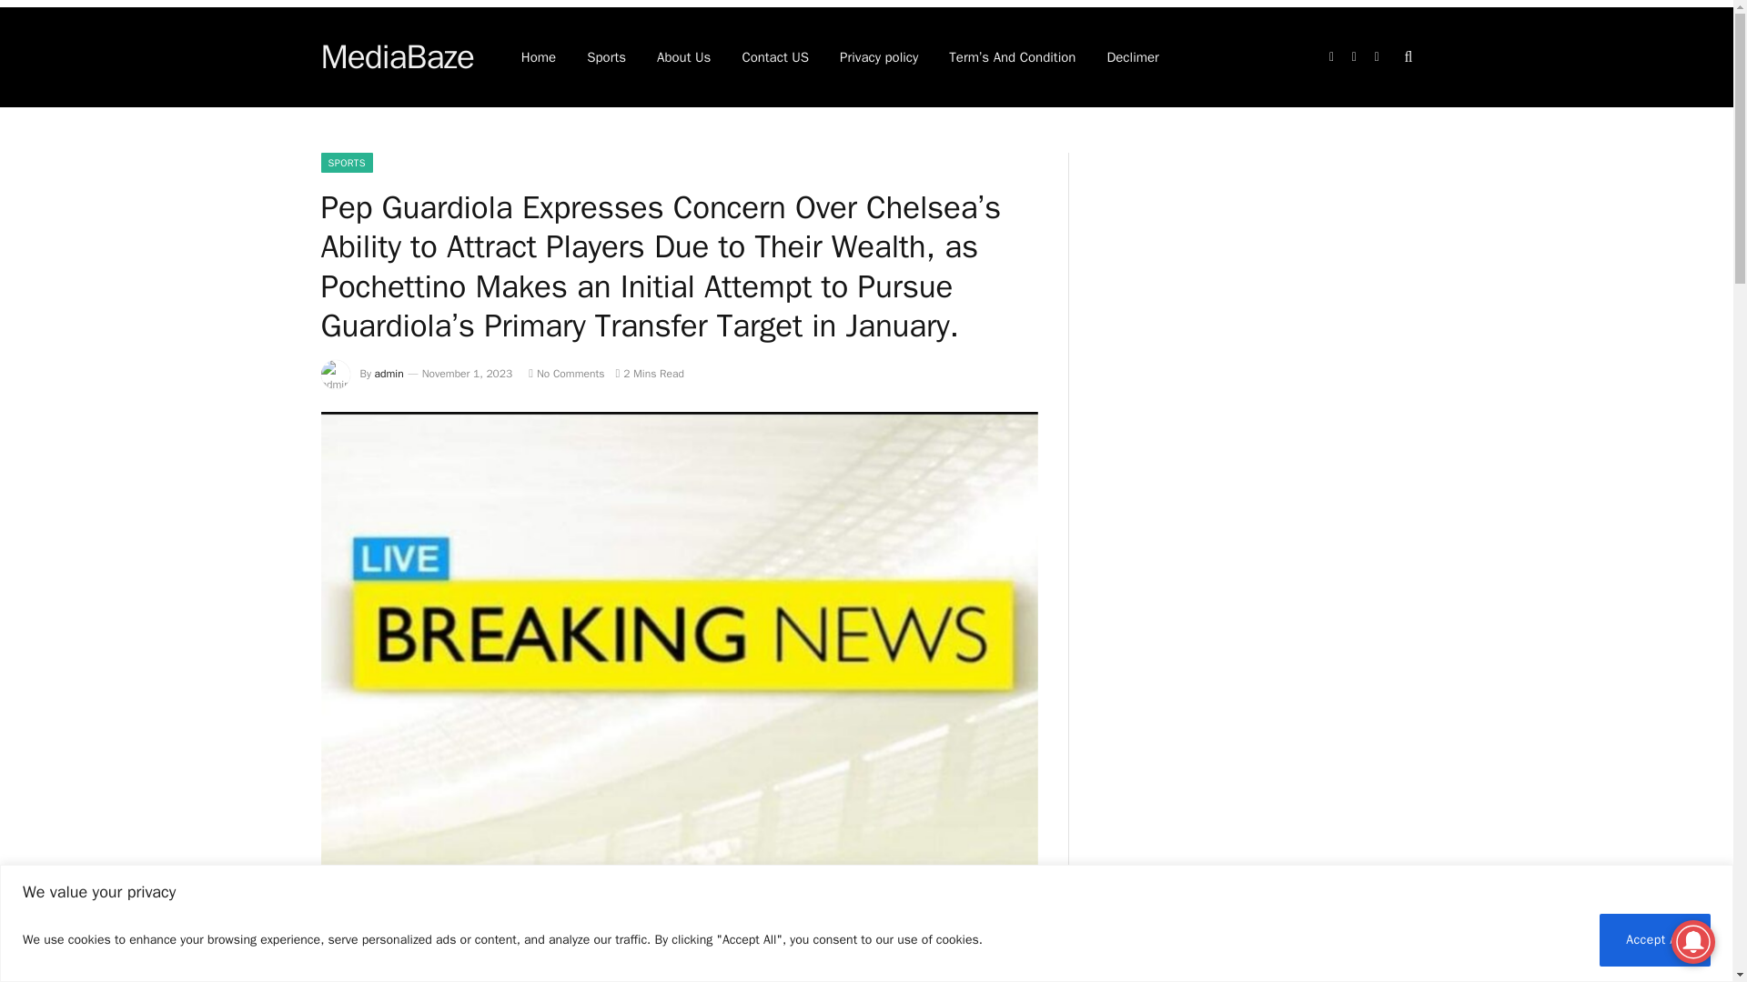 The width and height of the screenshot is (1747, 982). What do you see at coordinates (1654, 938) in the screenshot?
I see `Accept All` at bounding box center [1654, 938].